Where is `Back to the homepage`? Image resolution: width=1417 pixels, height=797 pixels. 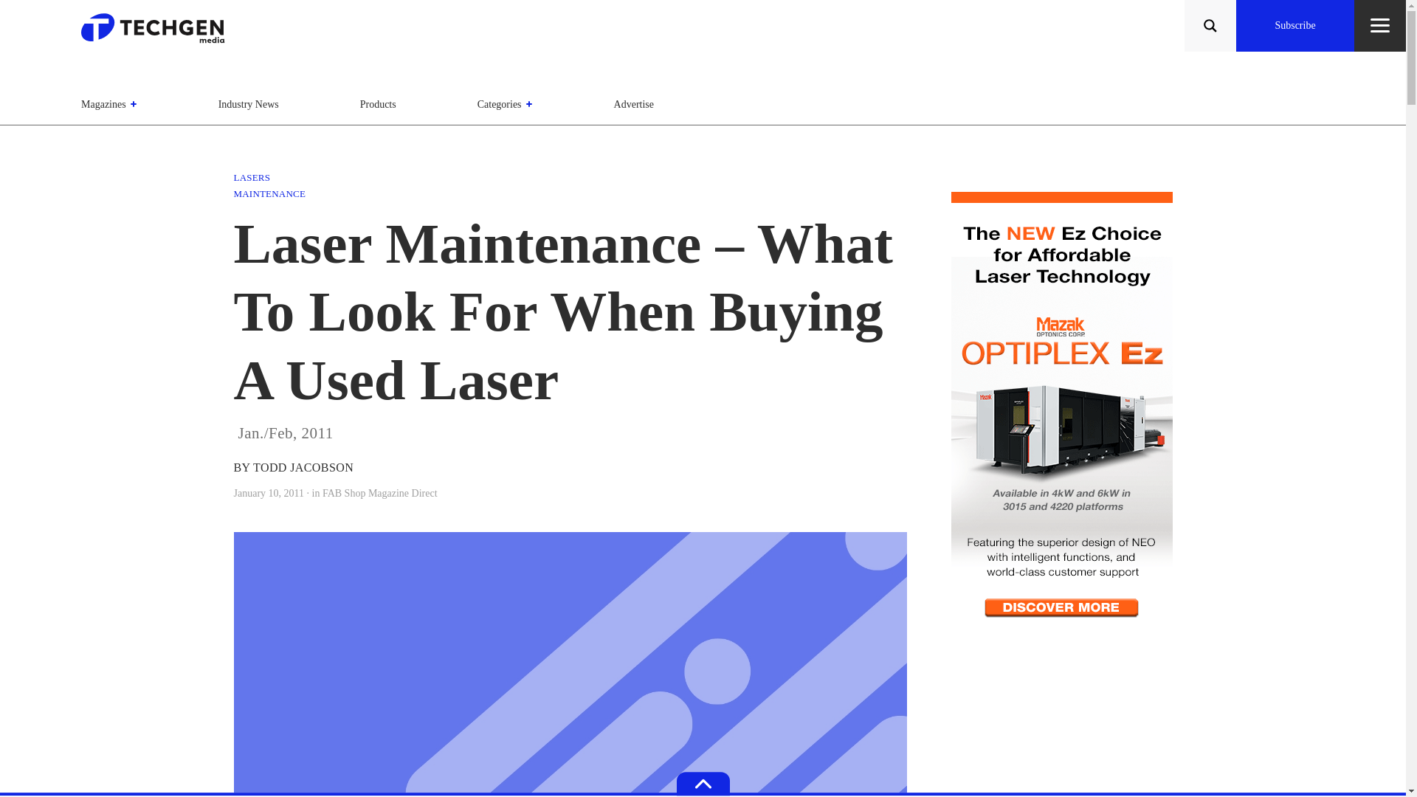 Back to the homepage is located at coordinates (158, 32).